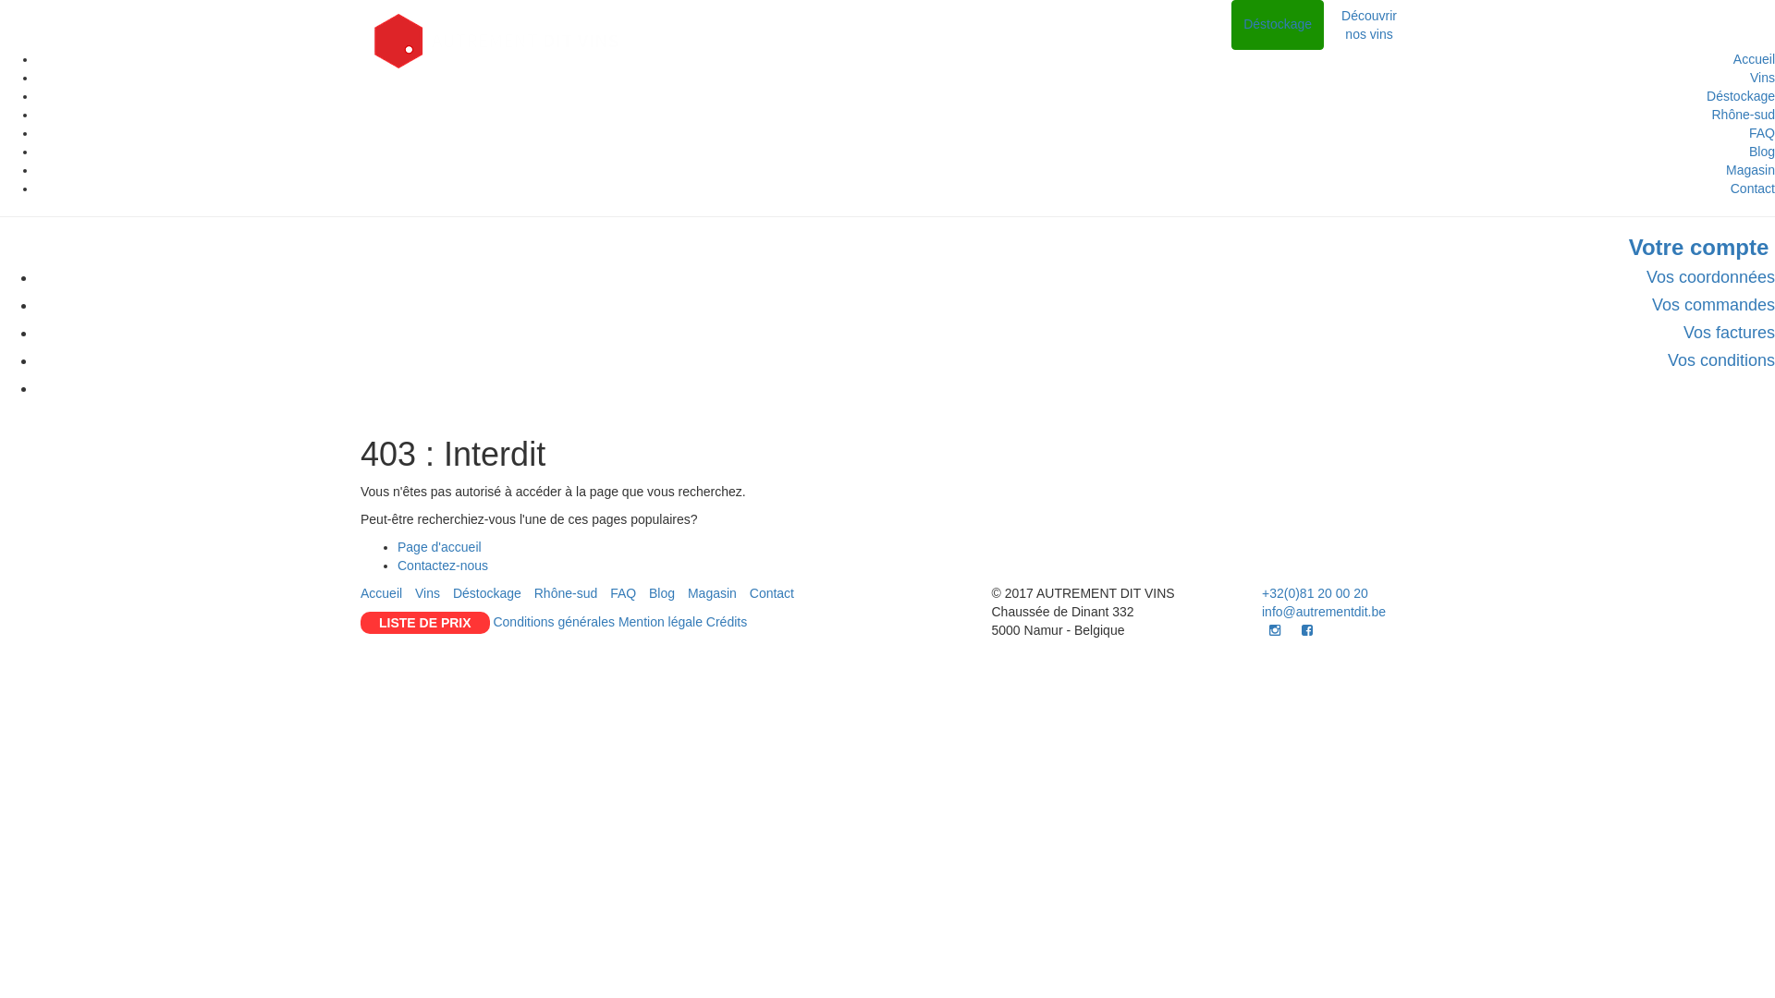 The width and height of the screenshot is (1775, 998). Describe the element at coordinates (381, 593) in the screenshot. I see `Accueil` at that location.